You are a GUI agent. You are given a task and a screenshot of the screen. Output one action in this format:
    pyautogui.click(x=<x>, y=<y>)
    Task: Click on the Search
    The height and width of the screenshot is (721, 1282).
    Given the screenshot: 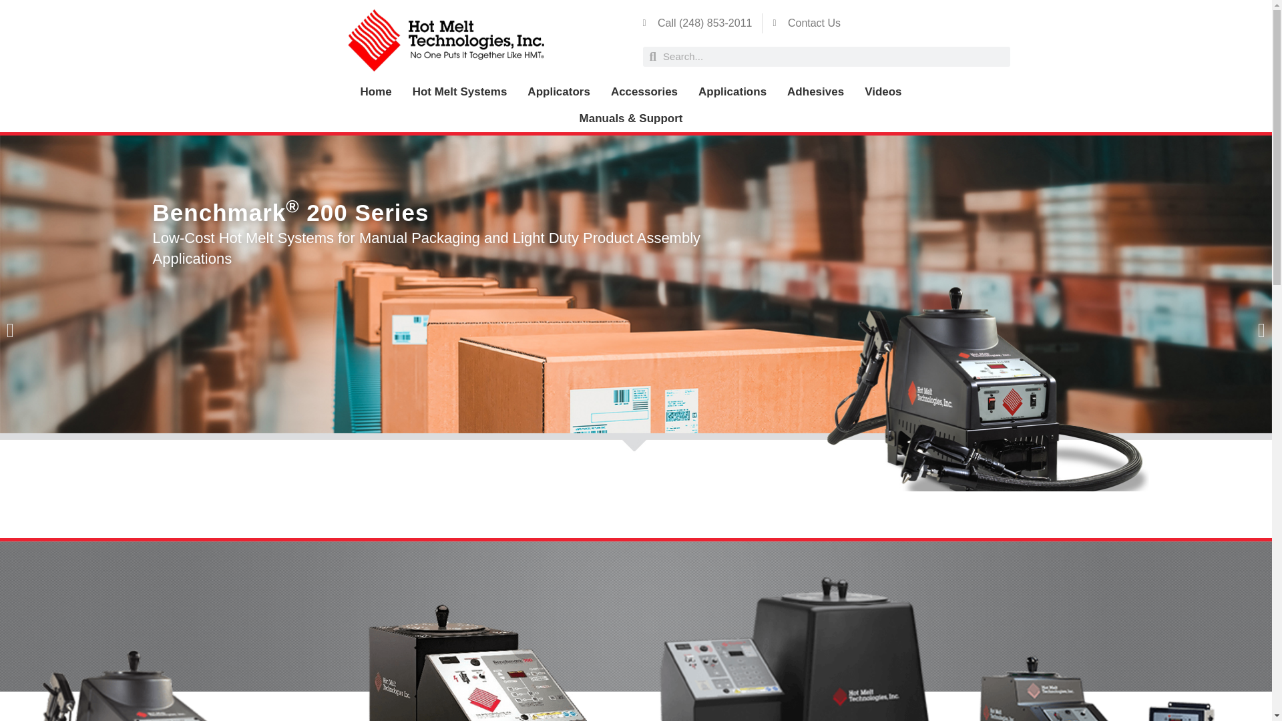 What is the action you would take?
    pyautogui.click(x=41, y=24)
    